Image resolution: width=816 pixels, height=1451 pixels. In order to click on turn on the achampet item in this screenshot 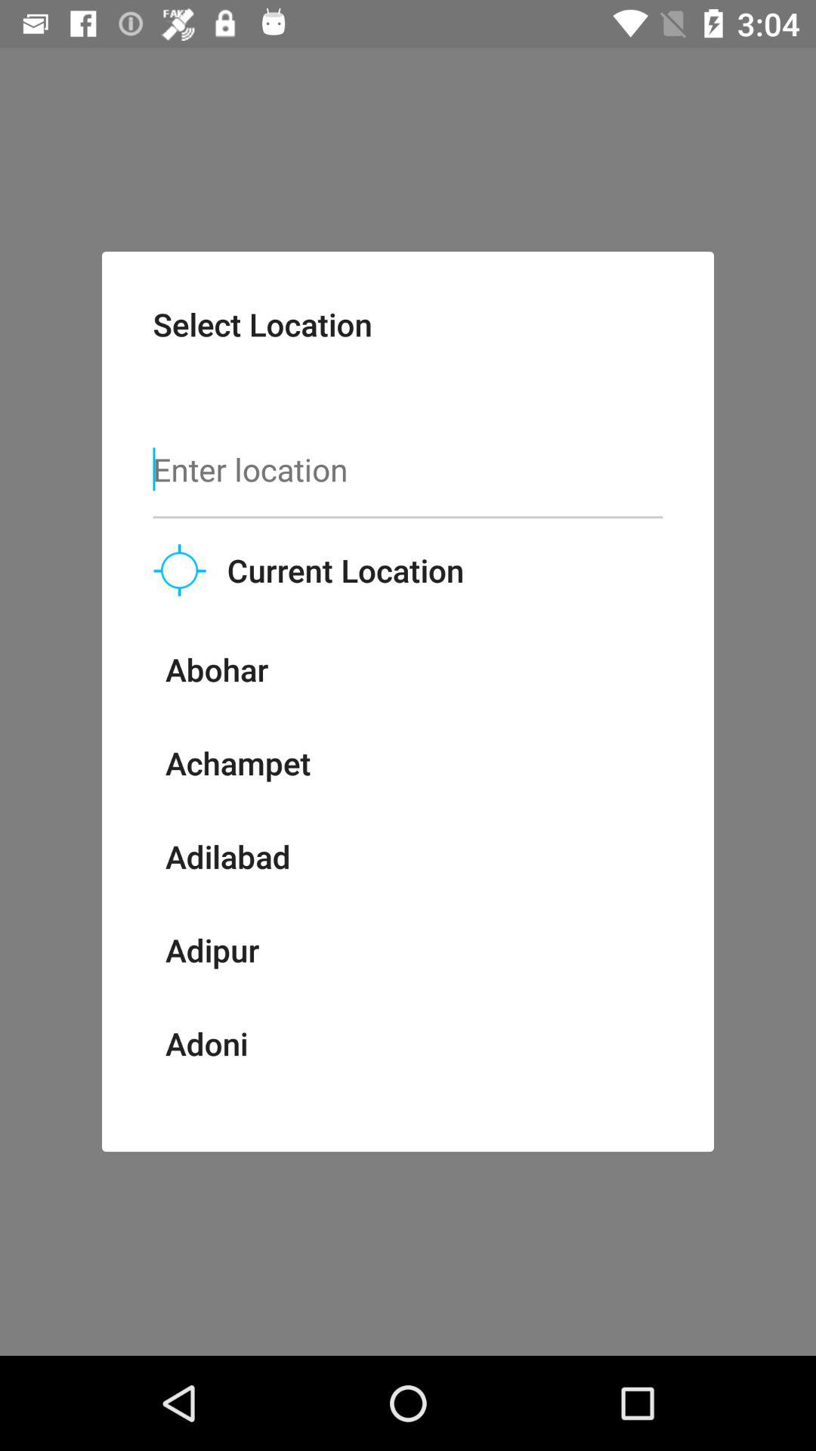, I will do `click(237, 763)`.